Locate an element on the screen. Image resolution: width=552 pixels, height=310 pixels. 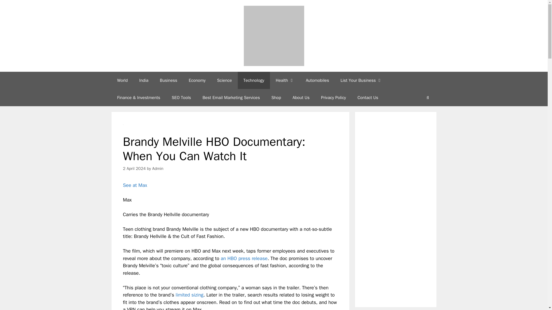
Admin is located at coordinates (158, 168).